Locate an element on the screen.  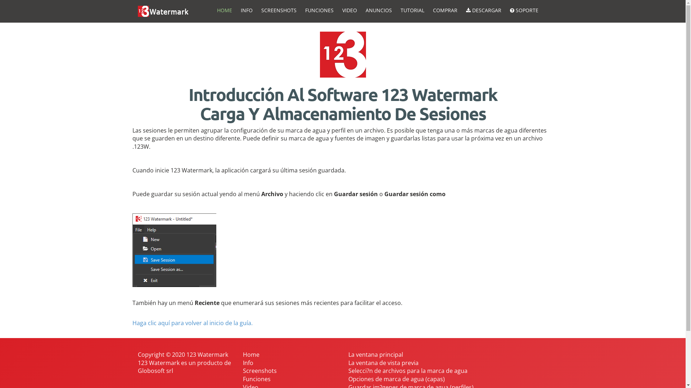
Info is located at coordinates (248, 363).